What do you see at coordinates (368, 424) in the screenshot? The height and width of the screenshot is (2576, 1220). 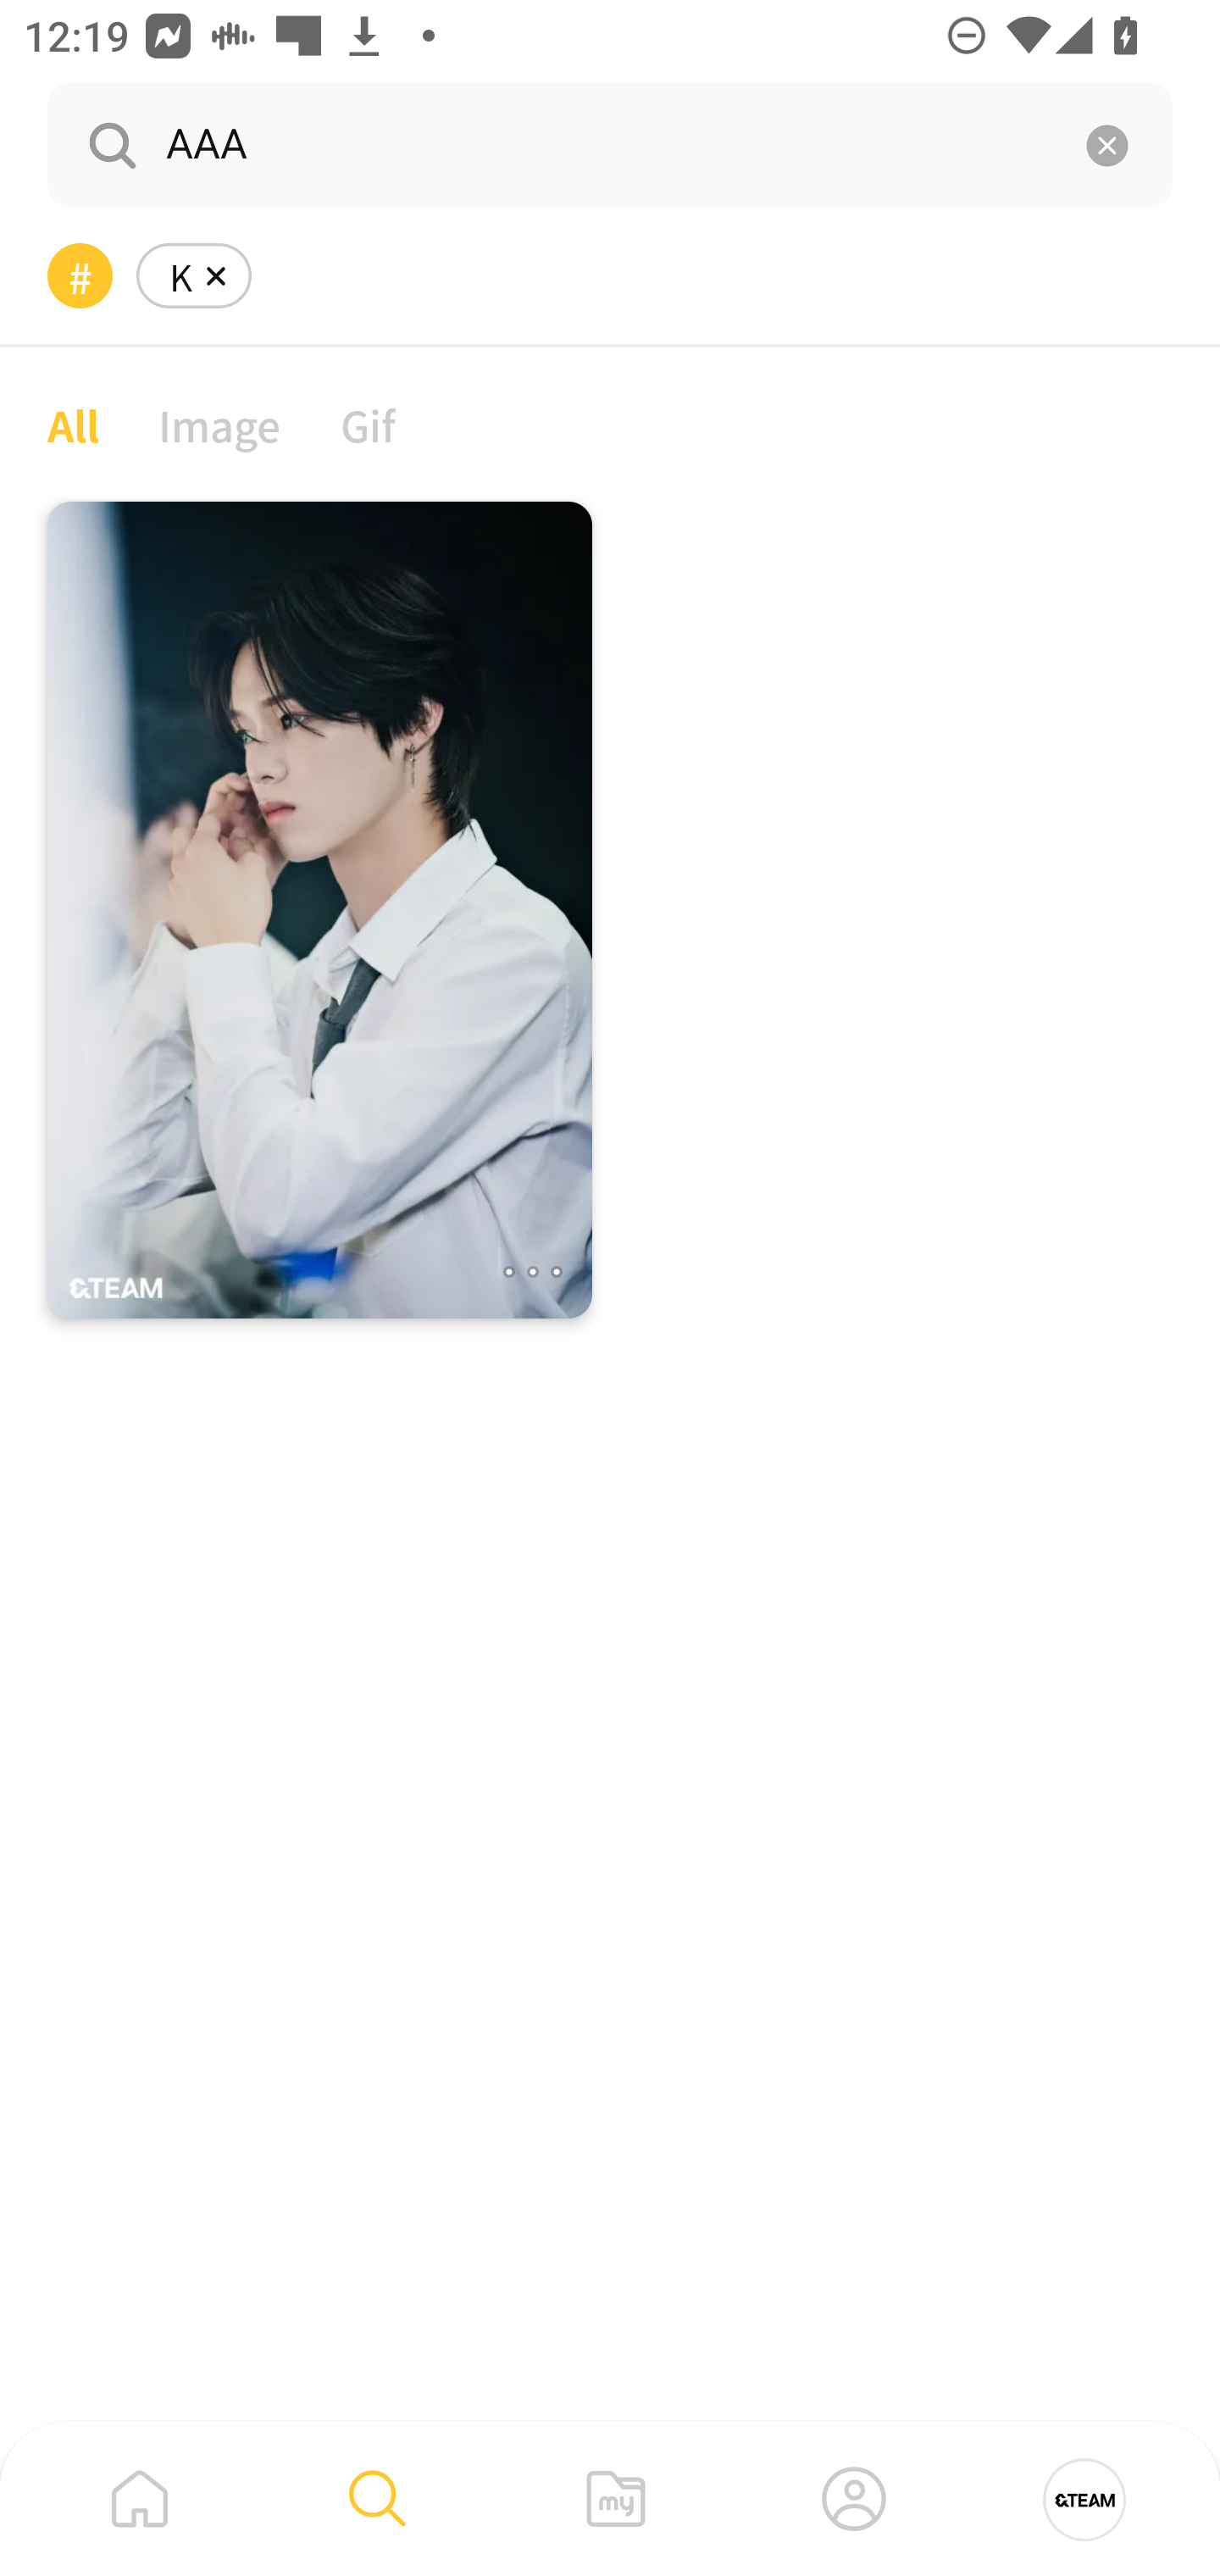 I see `Gif` at bounding box center [368, 424].